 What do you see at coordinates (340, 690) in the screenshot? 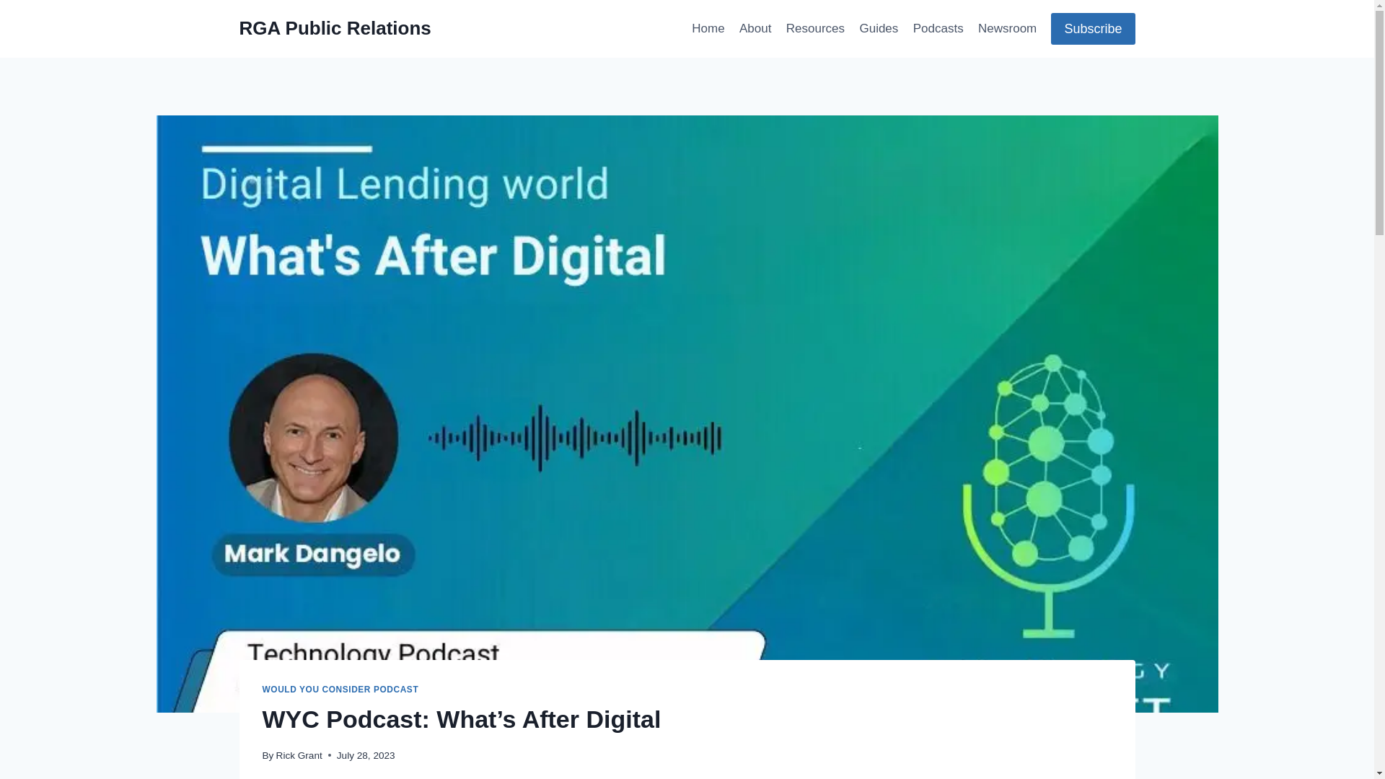
I see `WOULD YOU CONSIDER PODCAST` at bounding box center [340, 690].